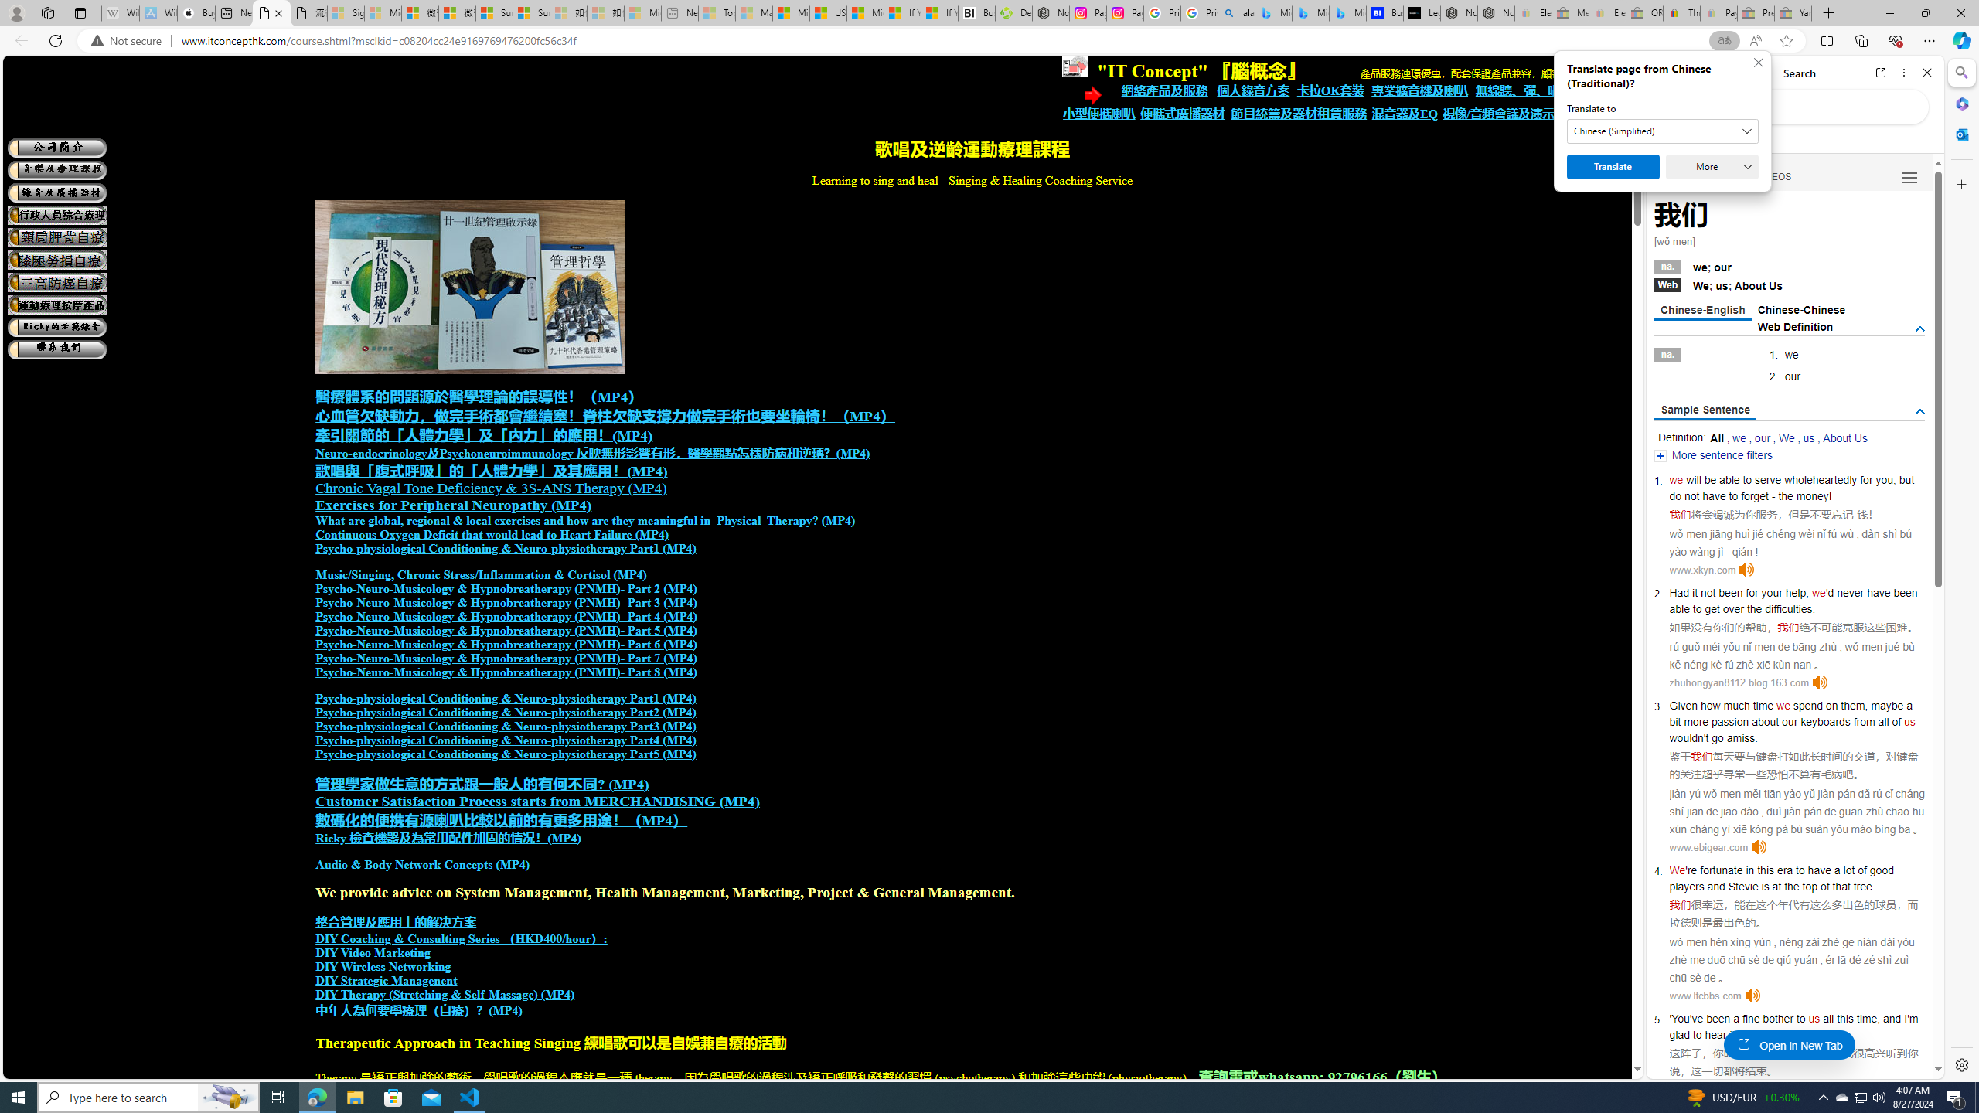 The width and height of the screenshot is (1979, 1113). What do you see at coordinates (1683, 705) in the screenshot?
I see `Given` at bounding box center [1683, 705].